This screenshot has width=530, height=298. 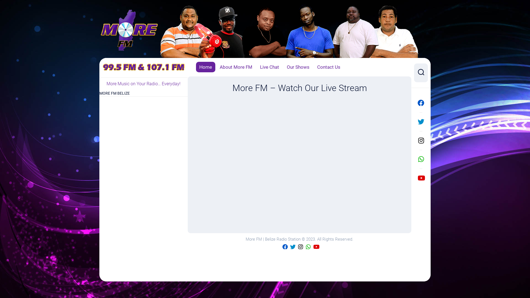 I want to click on Contact Us, so click(x=329, y=67).